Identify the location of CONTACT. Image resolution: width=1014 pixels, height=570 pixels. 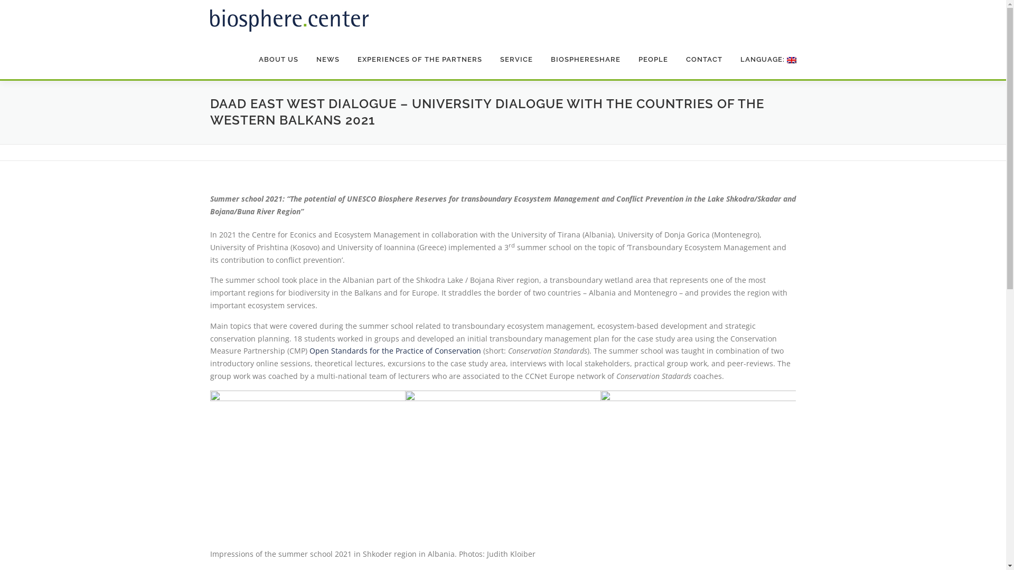
(705, 59).